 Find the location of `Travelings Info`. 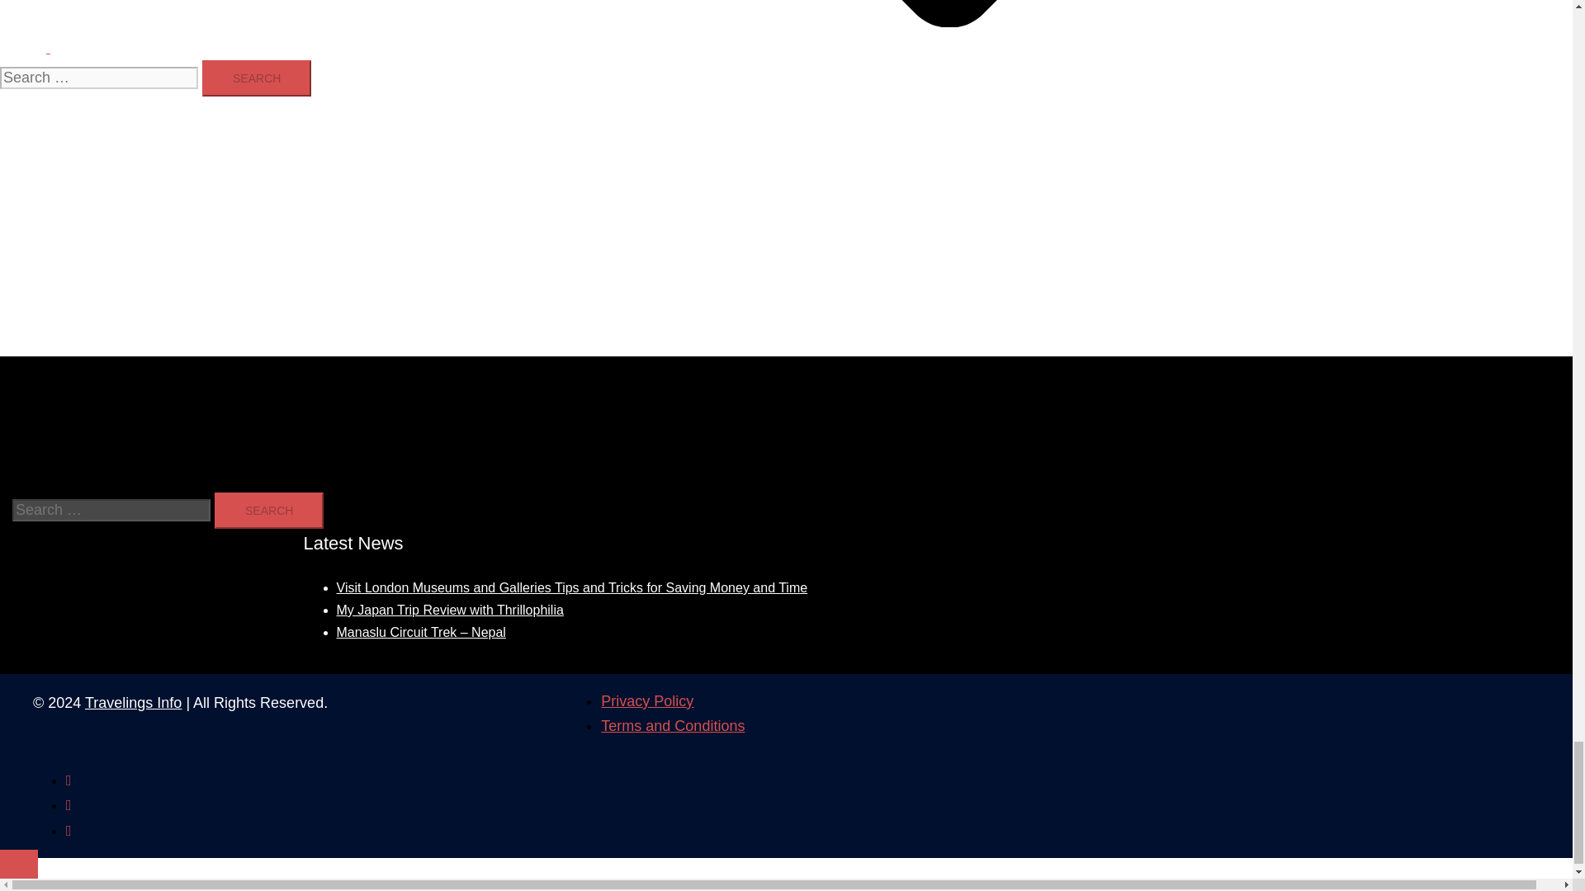

Travelings Info is located at coordinates (134, 703).